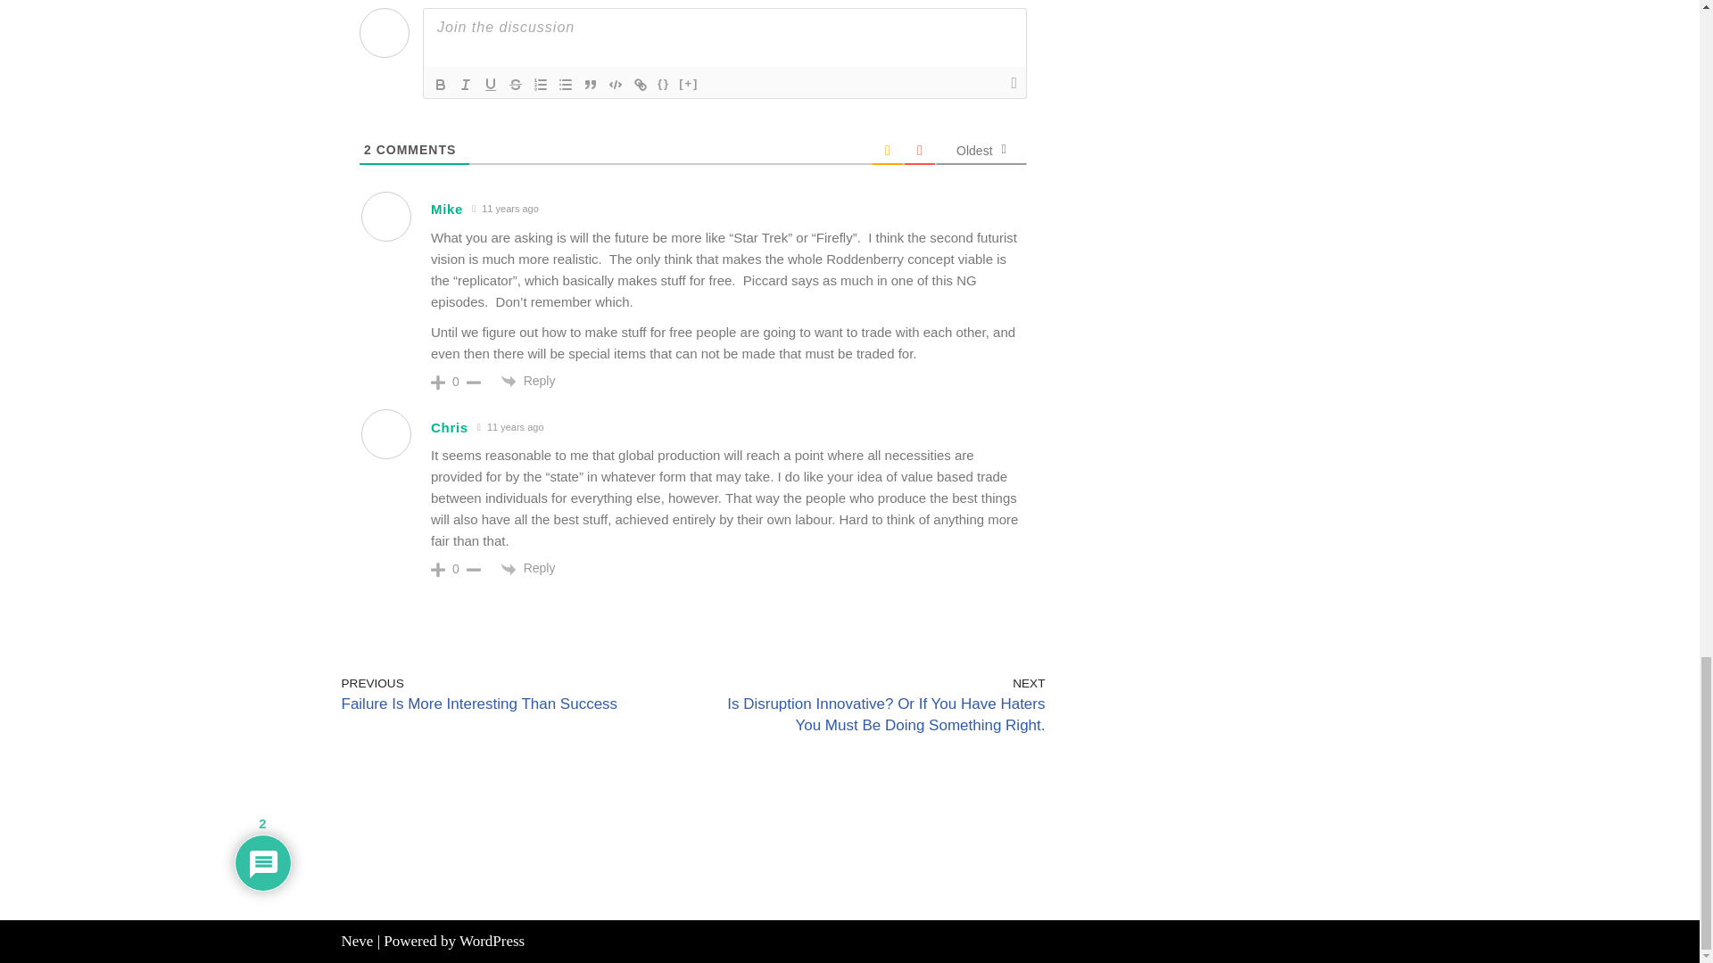 This screenshot has height=963, width=1713. Describe the element at coordinates (641, 84) in the screenshot. I see `Link` at that location.